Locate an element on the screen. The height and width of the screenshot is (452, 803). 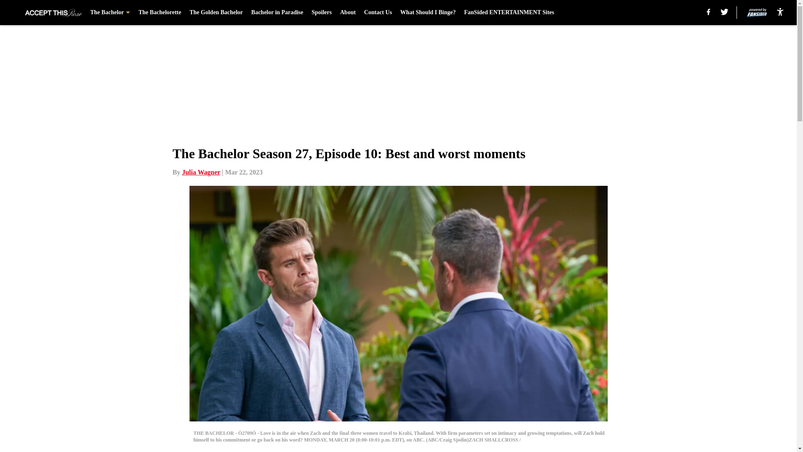
Bachelor in Paradise is located at coordinates (277, 13).